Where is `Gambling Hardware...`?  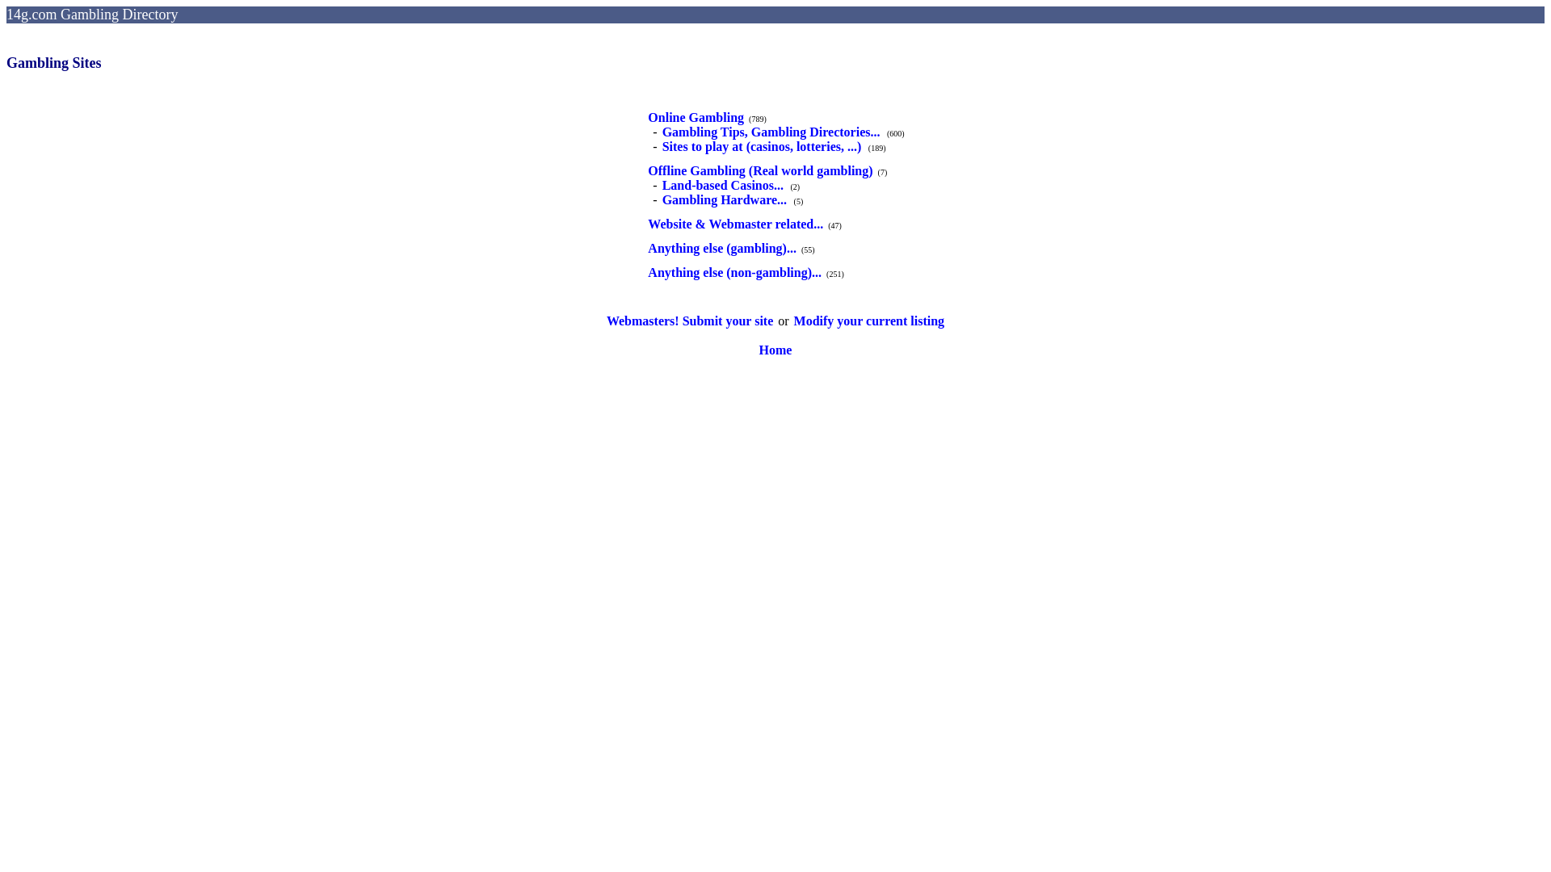
Gambling Hardware... is located at coordinates (725, 200).